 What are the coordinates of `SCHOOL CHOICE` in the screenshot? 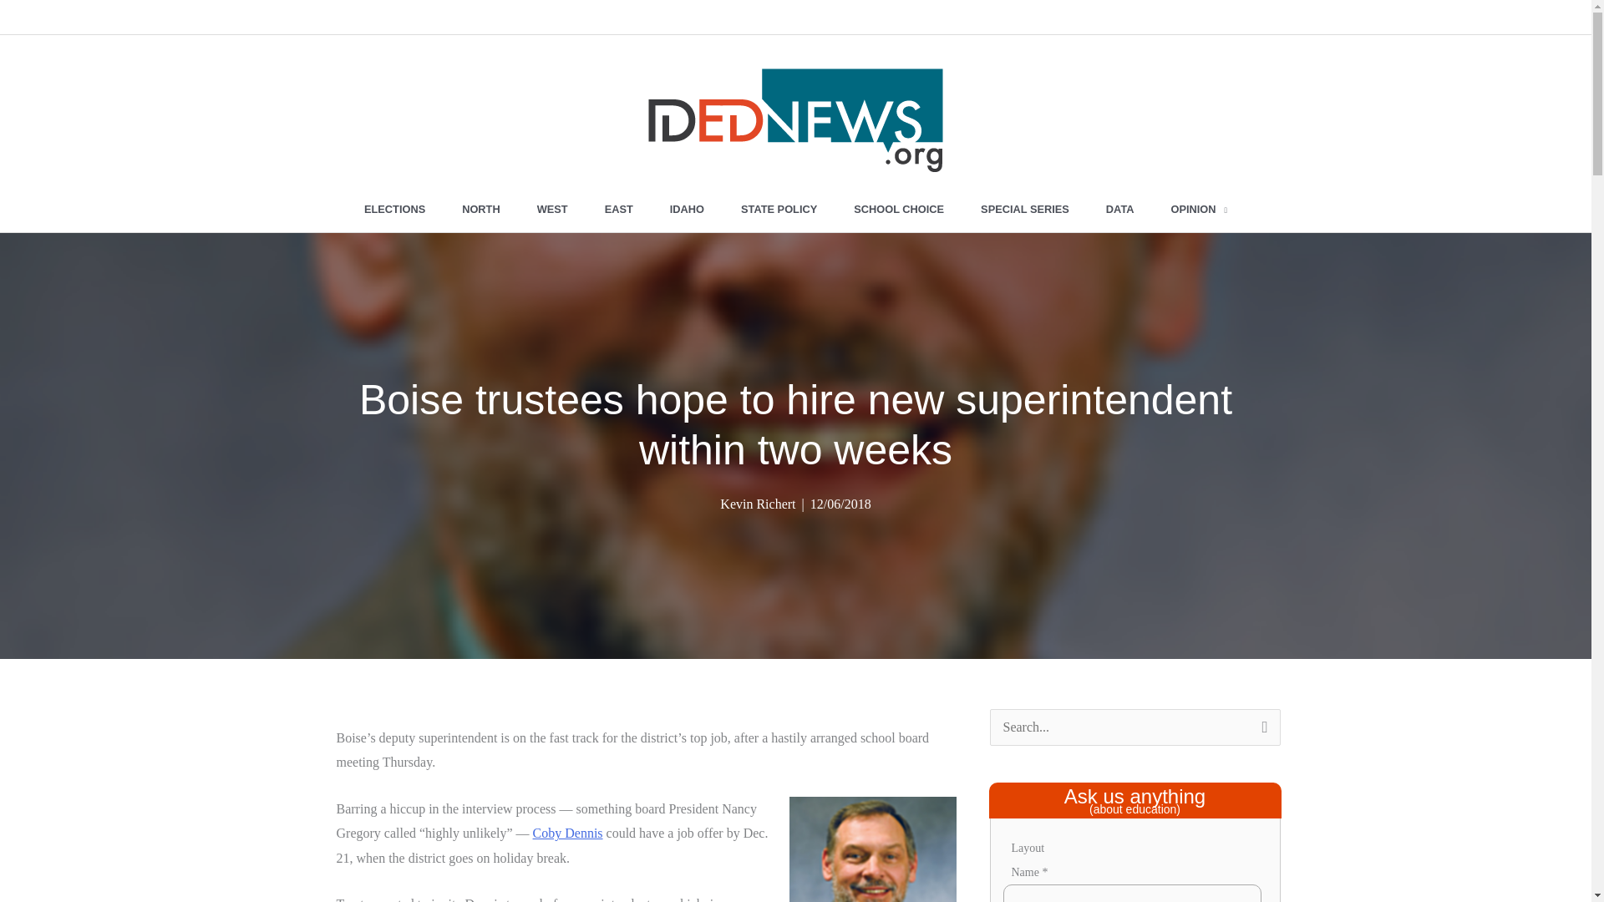 It's located at (899, 209).